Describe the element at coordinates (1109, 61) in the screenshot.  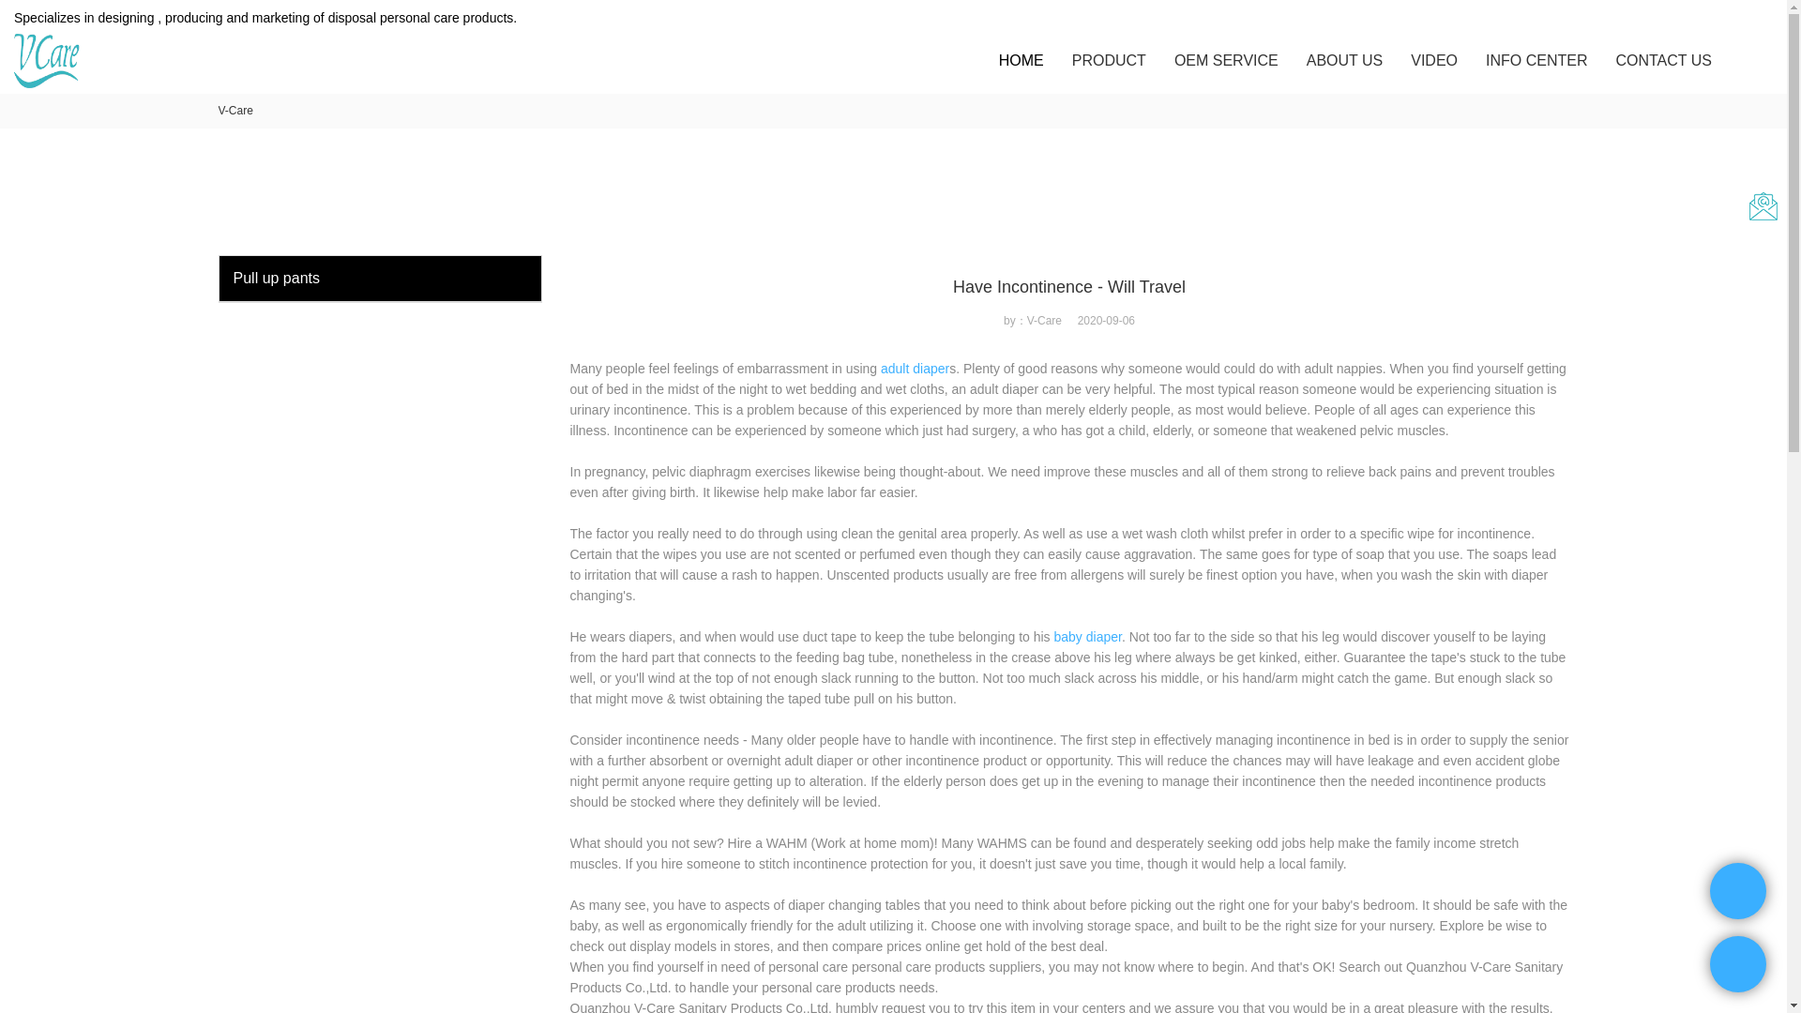
I see `PRODUCT` at that location.